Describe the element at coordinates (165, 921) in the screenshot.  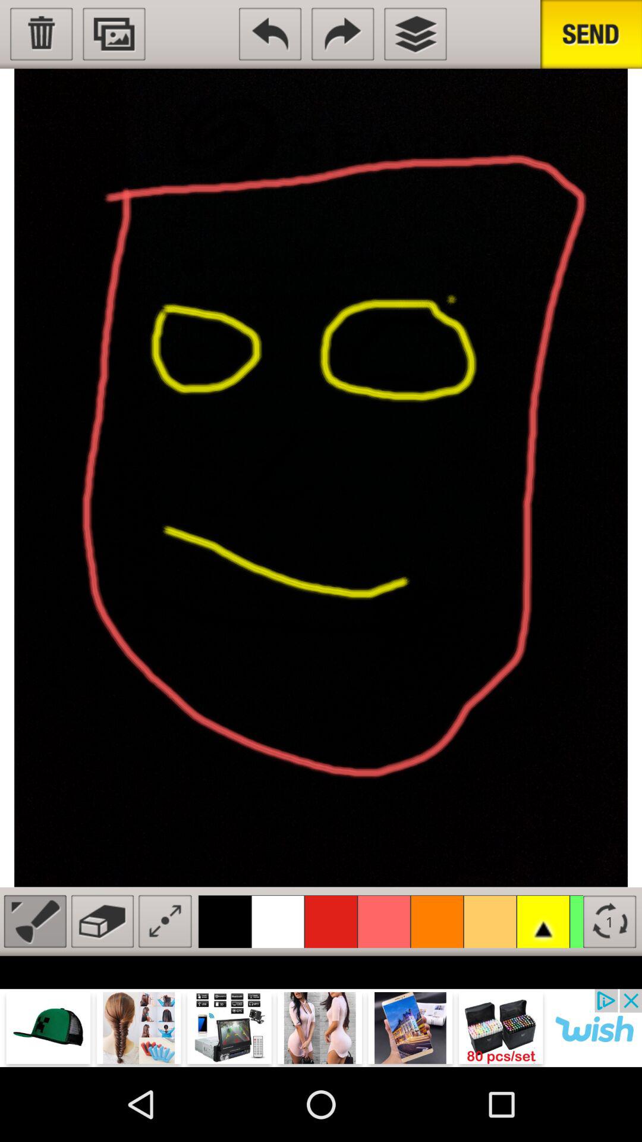
I see `expand the picture` at that location.